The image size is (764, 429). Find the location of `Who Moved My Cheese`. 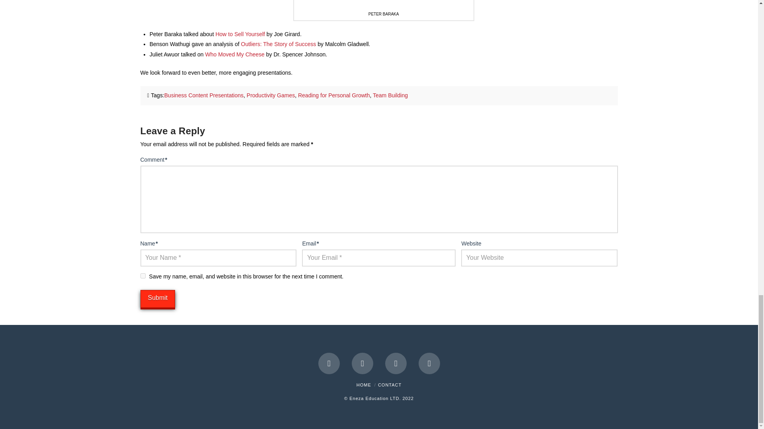

Who Moved My Cheese is located at coordinates (235, 54).